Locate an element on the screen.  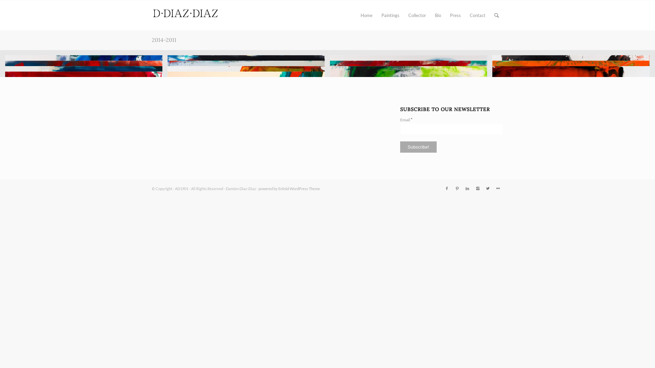
2014-3-180x150cm-Damien-DIAZ-DIAZ is located at coordinates (246, 119).